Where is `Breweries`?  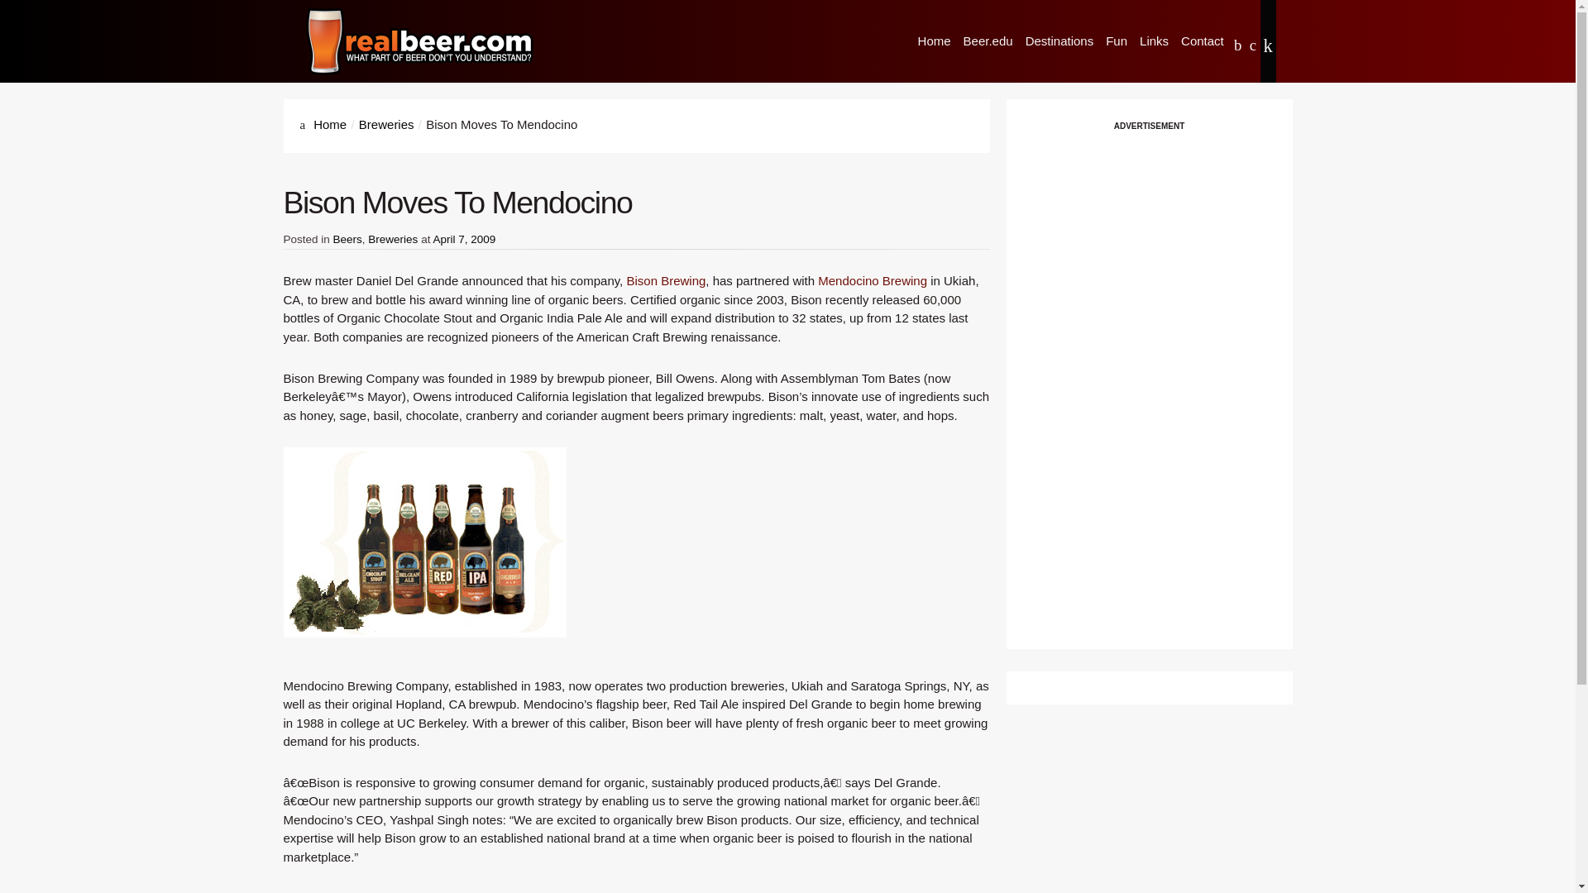
Breweries is located at coordinates (386, 124).